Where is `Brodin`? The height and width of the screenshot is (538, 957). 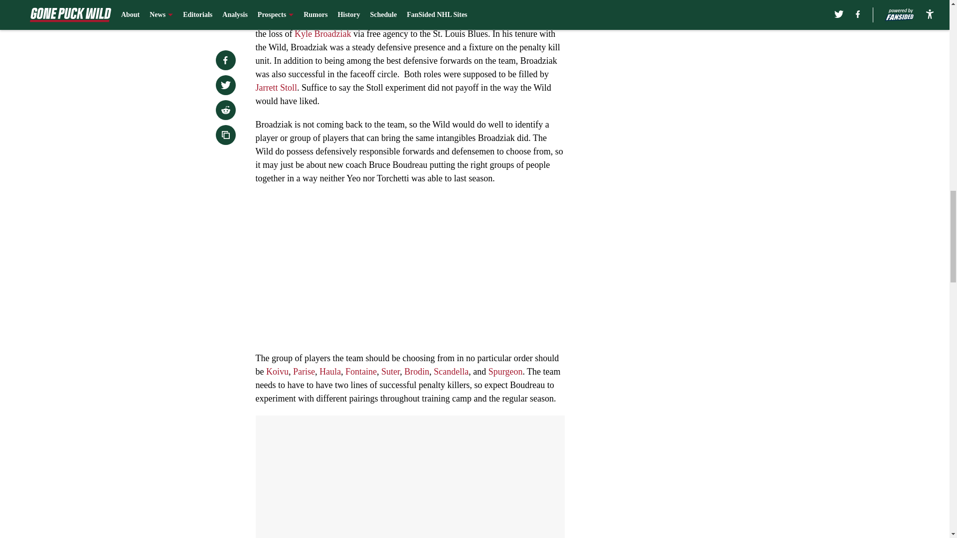
Brodin is located at coordinates (416, 372).